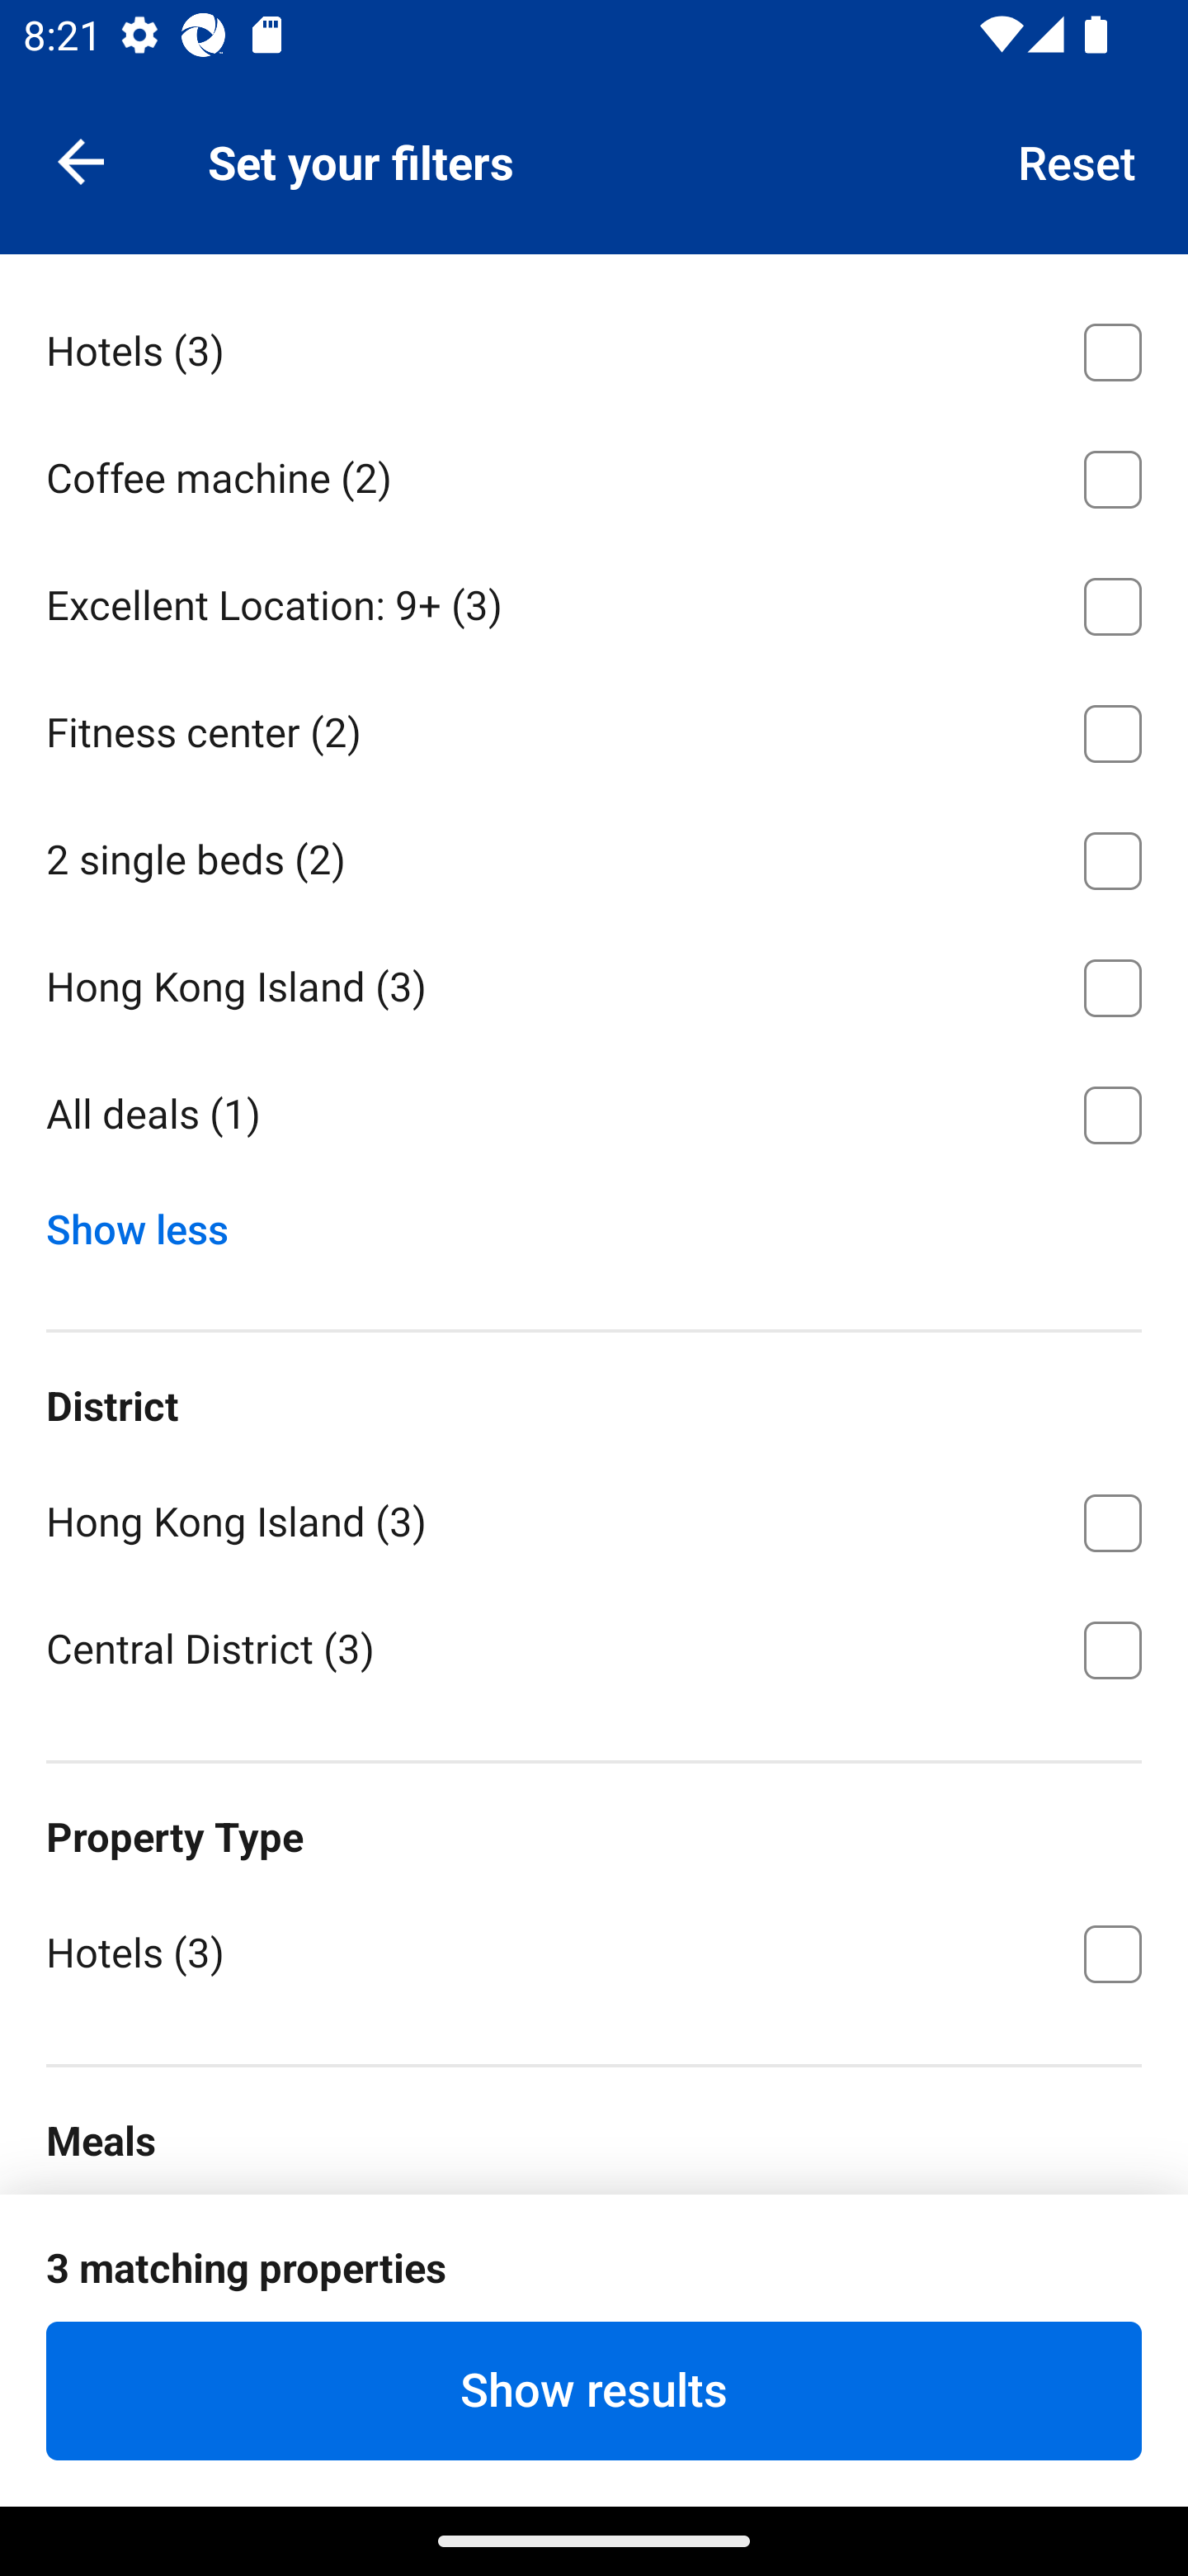  I want to click on Hong Kong Island ⁦(3), so click(594, 1517).